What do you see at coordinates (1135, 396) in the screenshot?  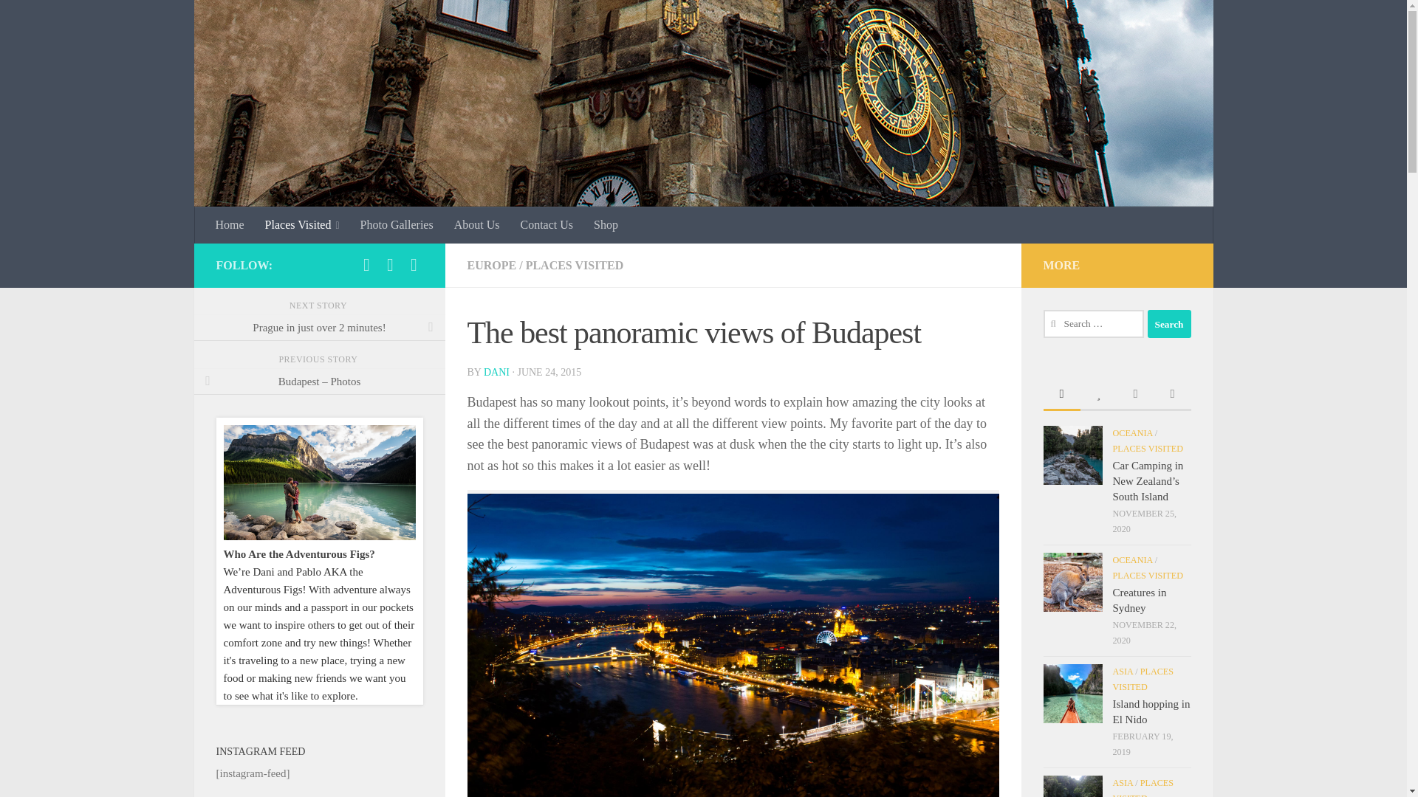 I see `Recent Comments` at bounding box center [1135, 396].